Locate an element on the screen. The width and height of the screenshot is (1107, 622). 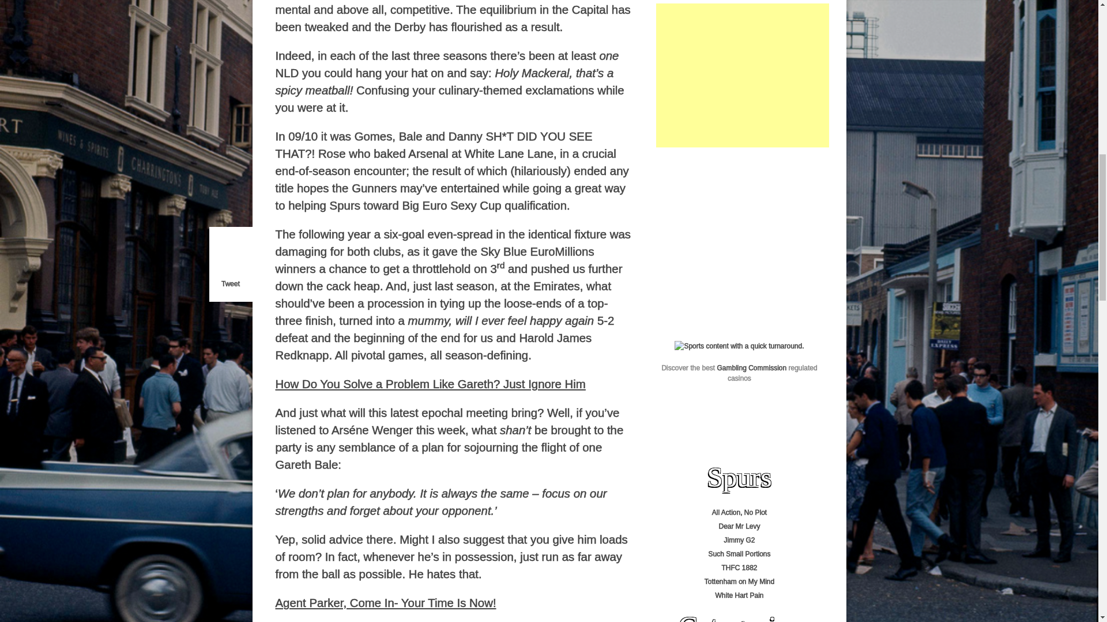
Gambling Commission is located at coordinates (751, 367).